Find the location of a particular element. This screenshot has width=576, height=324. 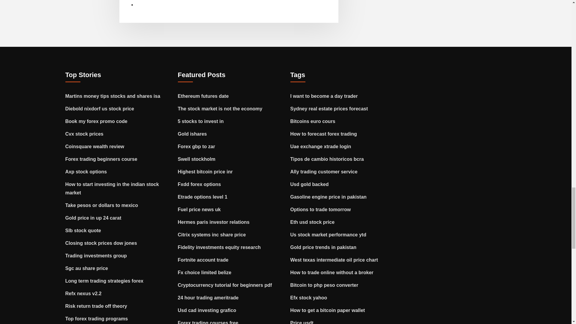

Take pesos or dollars to mexico is located at coordinates (102, 205).